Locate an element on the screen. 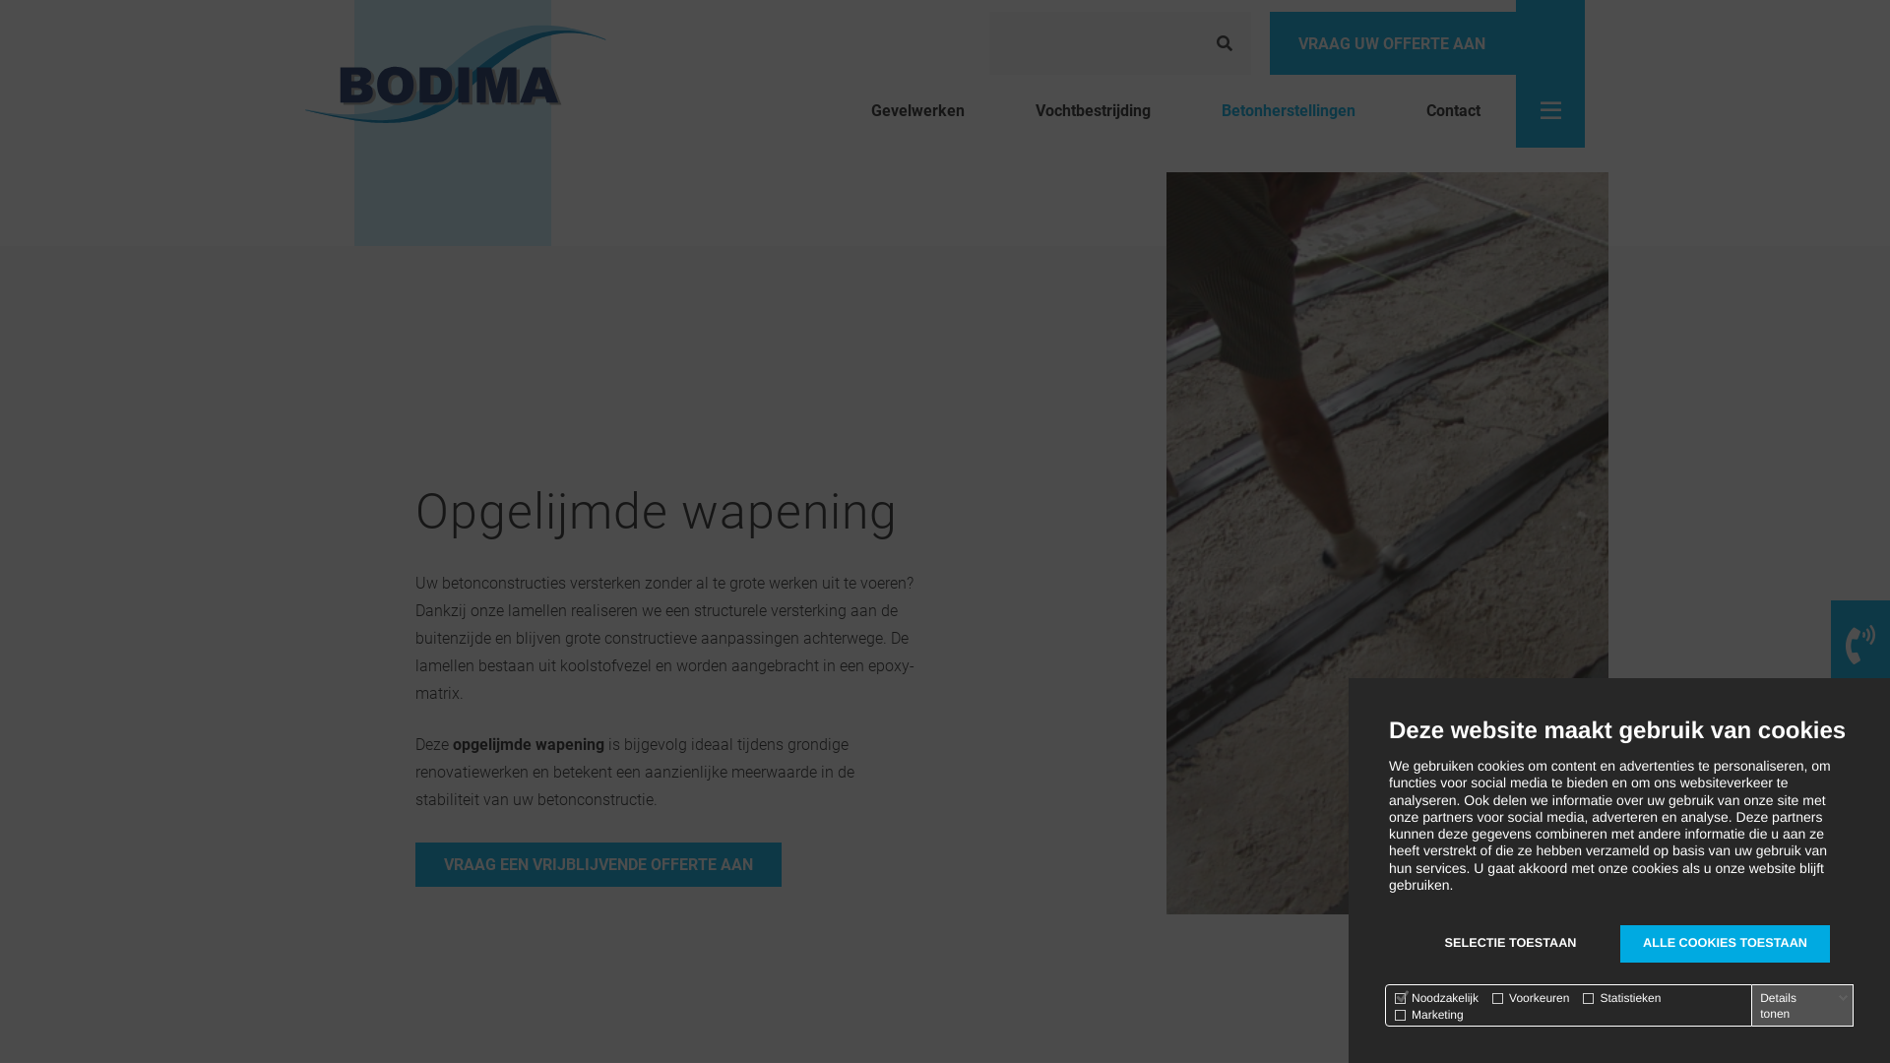 This screenshot has width=1890, height=1063. Gevelwerken is located at coordinates (917, 111).